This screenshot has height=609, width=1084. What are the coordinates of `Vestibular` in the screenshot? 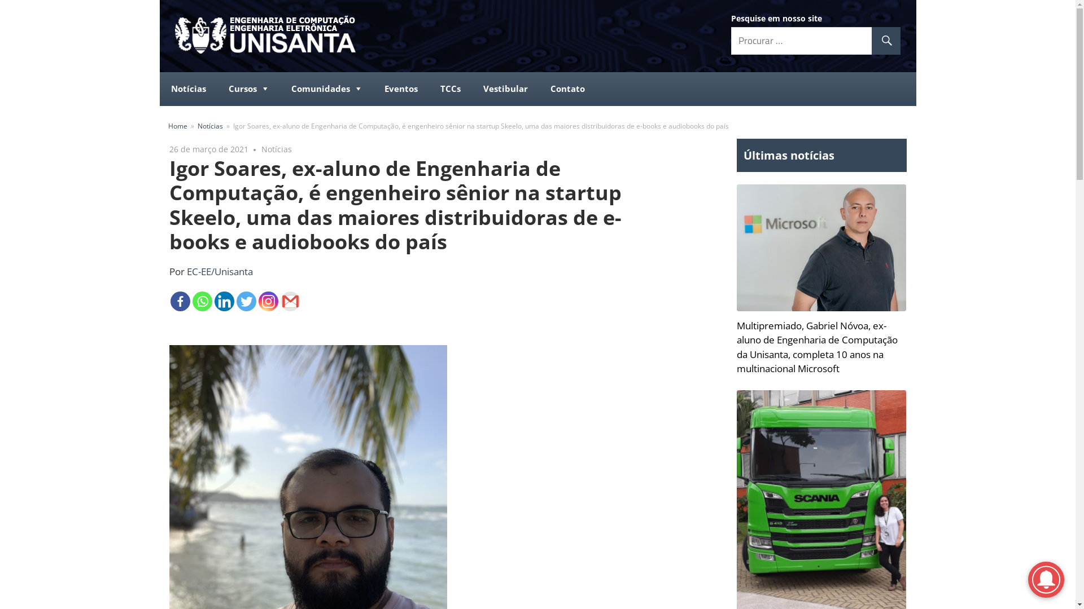 It's located at (506, 89).